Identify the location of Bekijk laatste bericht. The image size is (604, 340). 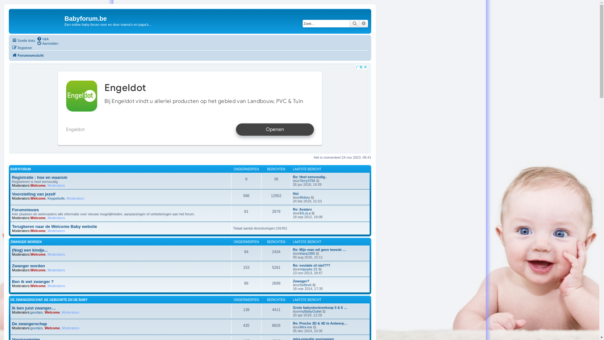
(318, 181).